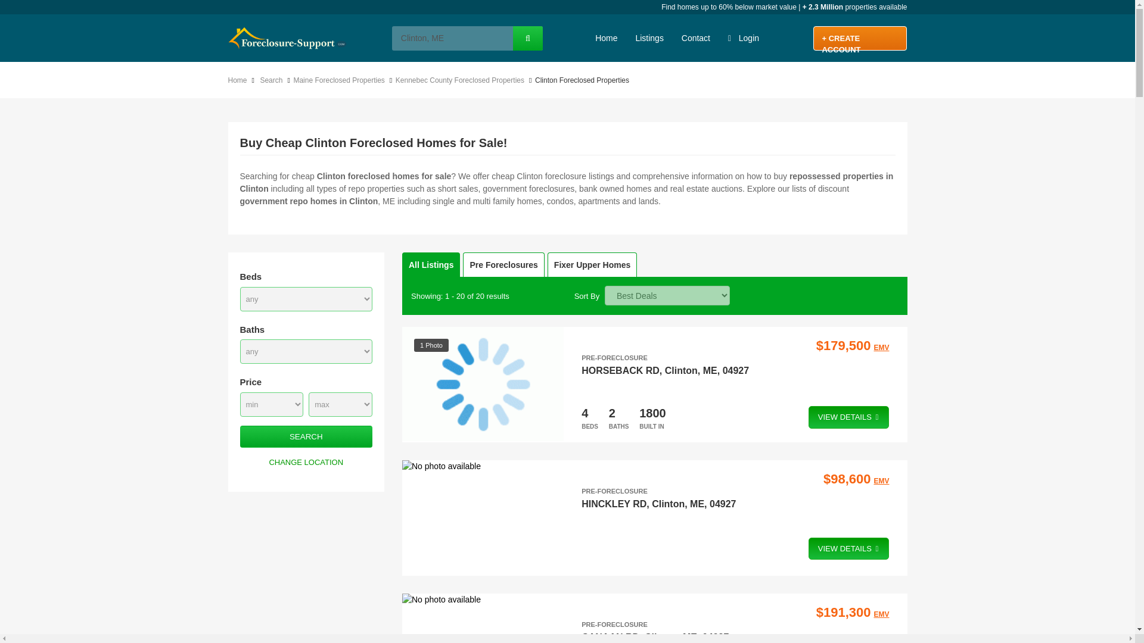  I want to click on Kennebec County Foreclosed Properties, so click(462, 80).